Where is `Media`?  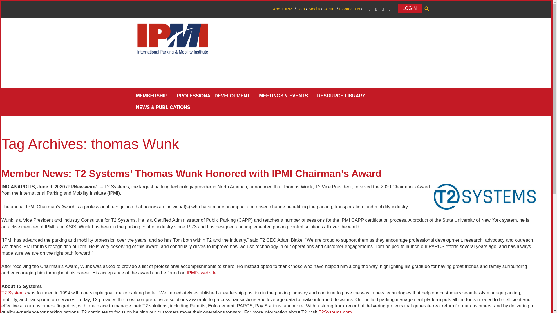
Media is located at coordinates (314, 9).